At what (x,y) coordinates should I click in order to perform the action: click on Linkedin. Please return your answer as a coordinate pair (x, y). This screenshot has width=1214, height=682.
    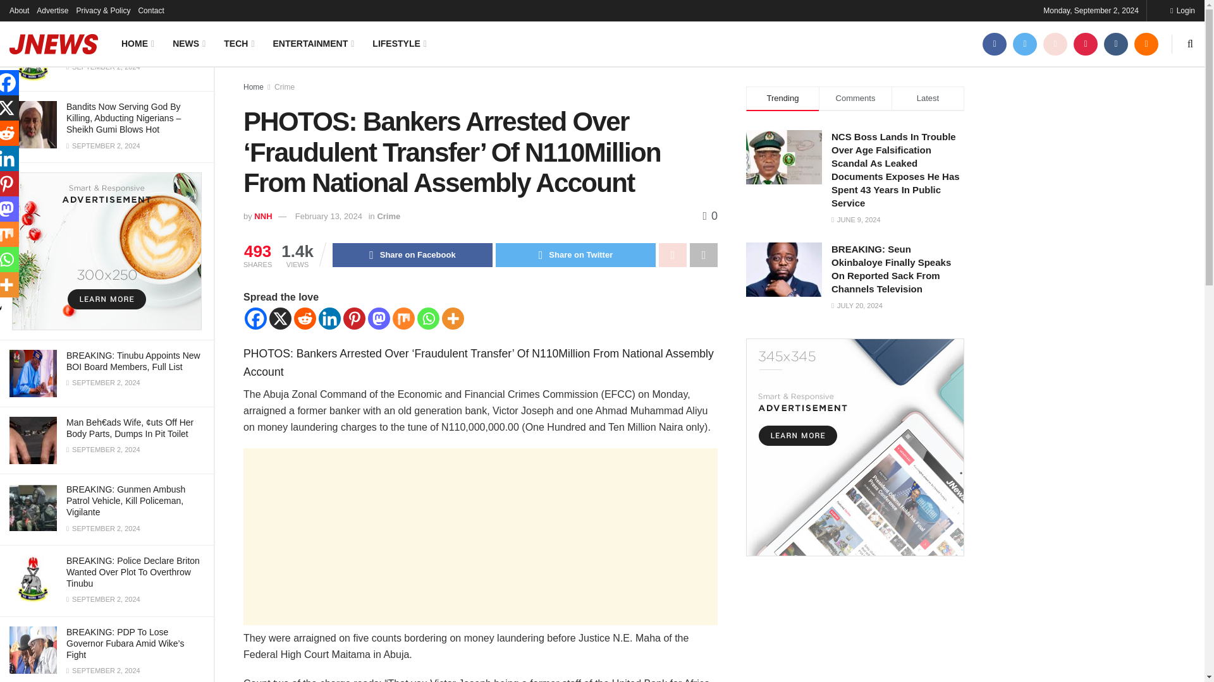
    Looking at the image, I should click on (329, 318).